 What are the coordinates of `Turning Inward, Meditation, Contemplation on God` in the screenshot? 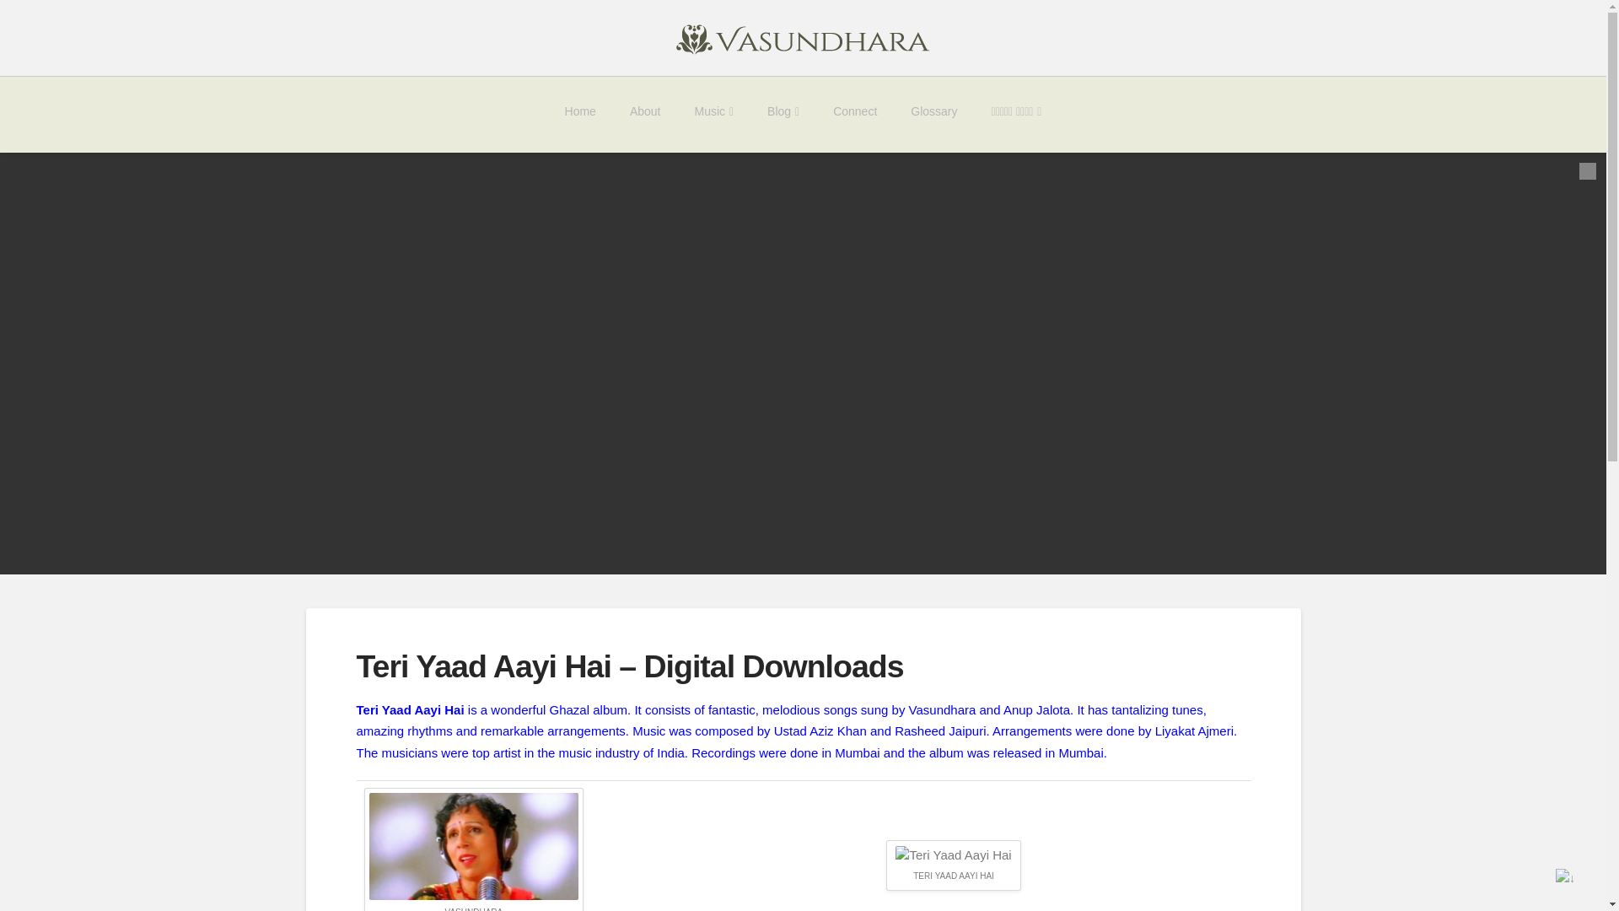 It's located at (803, 37).